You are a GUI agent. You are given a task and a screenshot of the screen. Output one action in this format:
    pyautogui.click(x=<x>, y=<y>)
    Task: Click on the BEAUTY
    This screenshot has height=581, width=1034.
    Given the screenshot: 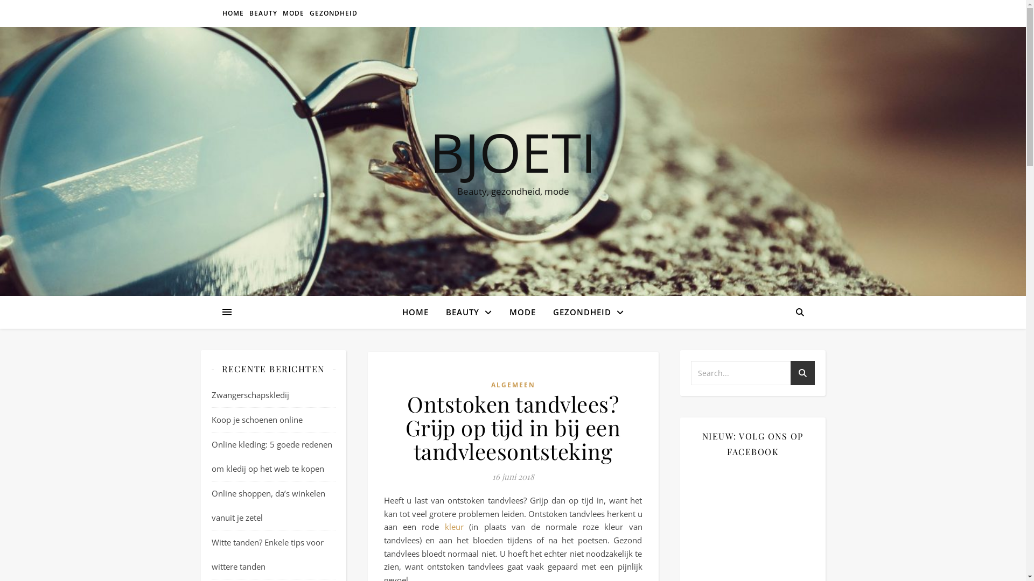 What is the action you would take?
    pyautogui.click(x=469, y=312)
    